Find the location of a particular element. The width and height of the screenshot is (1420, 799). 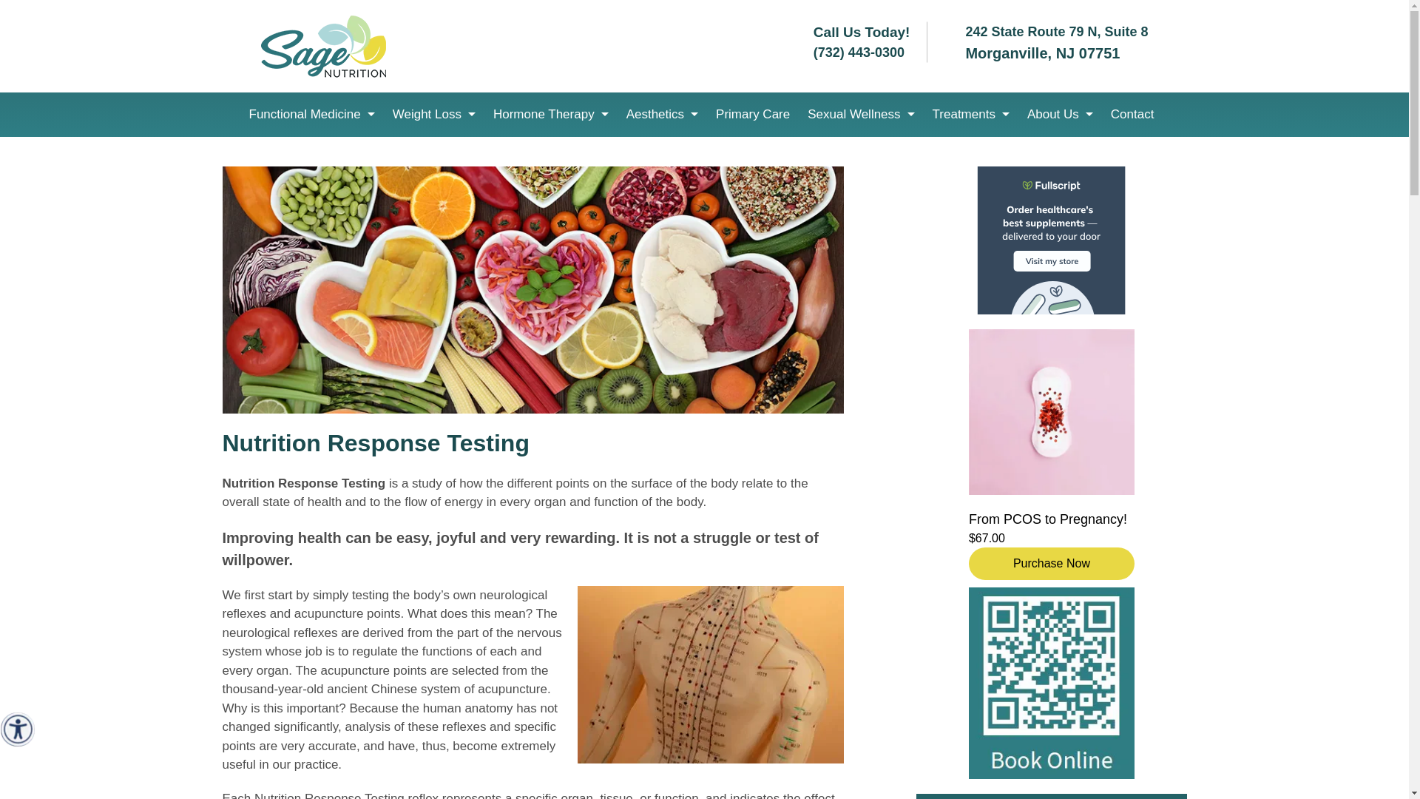

Contact is located at coordinates (1132, 114).